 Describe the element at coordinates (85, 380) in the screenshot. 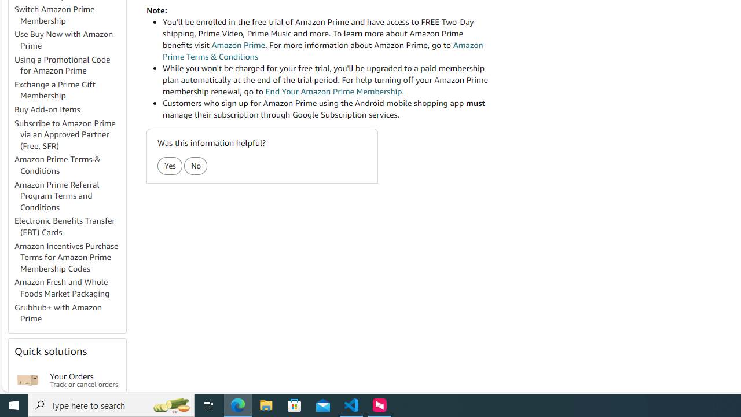

I see `Your Orders Track or cancel orders` at that location.